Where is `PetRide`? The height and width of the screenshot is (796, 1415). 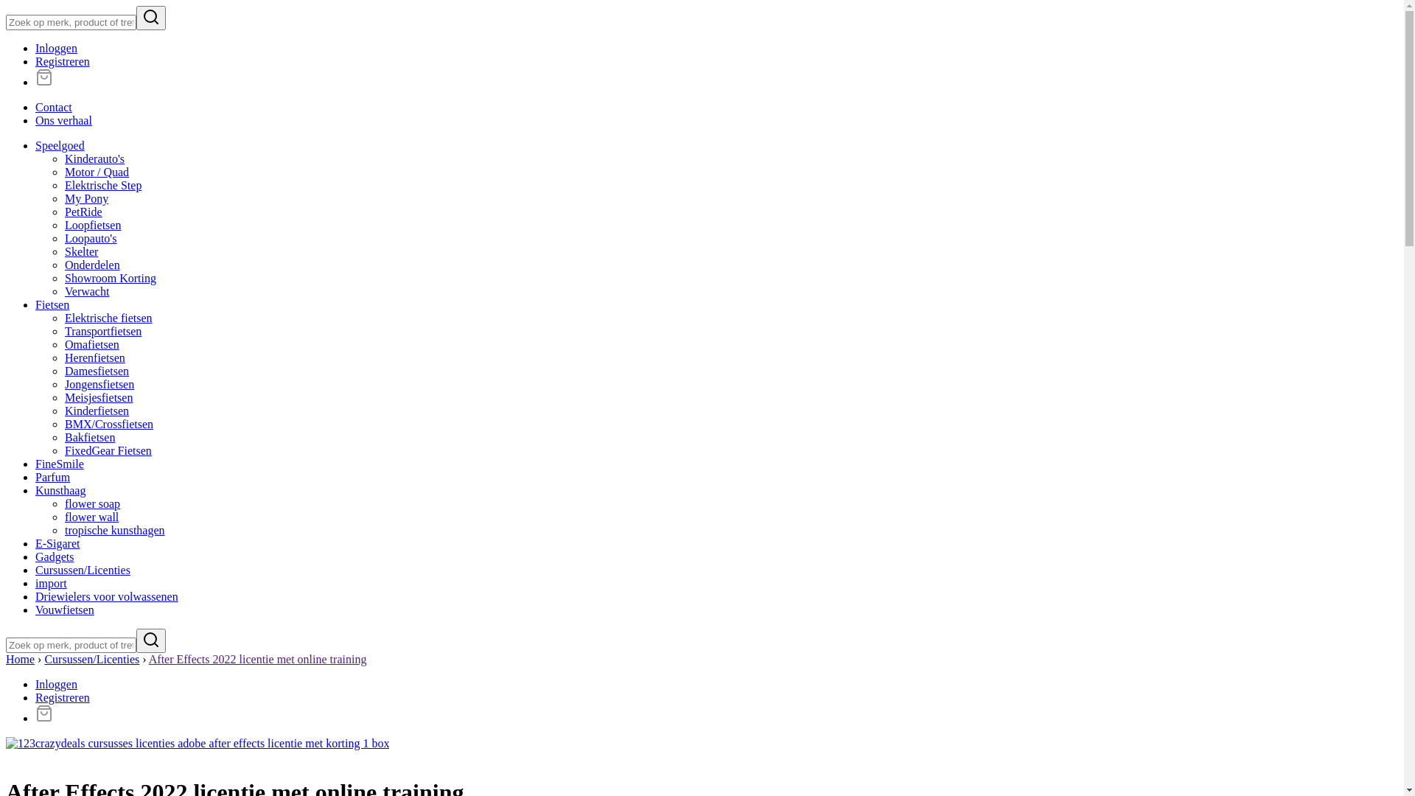
PetRide is located at coordinates (84, 212).